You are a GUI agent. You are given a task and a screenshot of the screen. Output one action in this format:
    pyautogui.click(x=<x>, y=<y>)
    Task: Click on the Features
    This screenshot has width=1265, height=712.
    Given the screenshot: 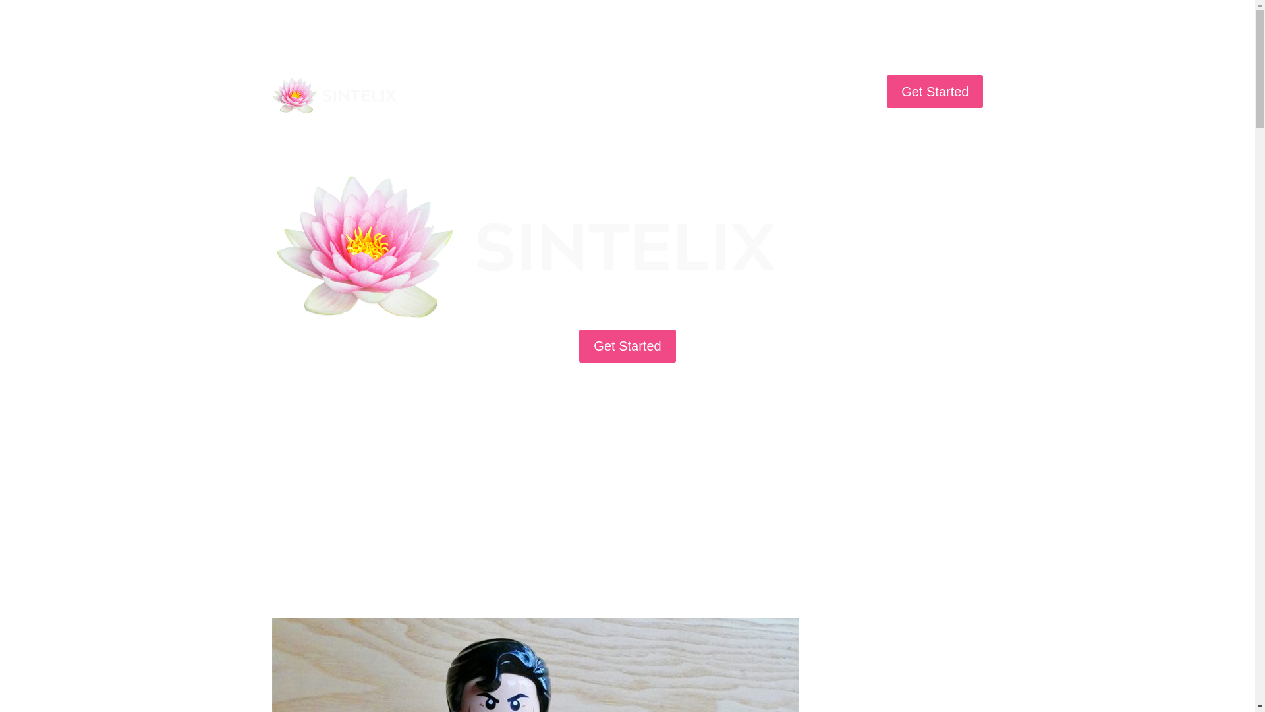 What is the action you would take?
    pyautogui.click(x=540, y=87)
    